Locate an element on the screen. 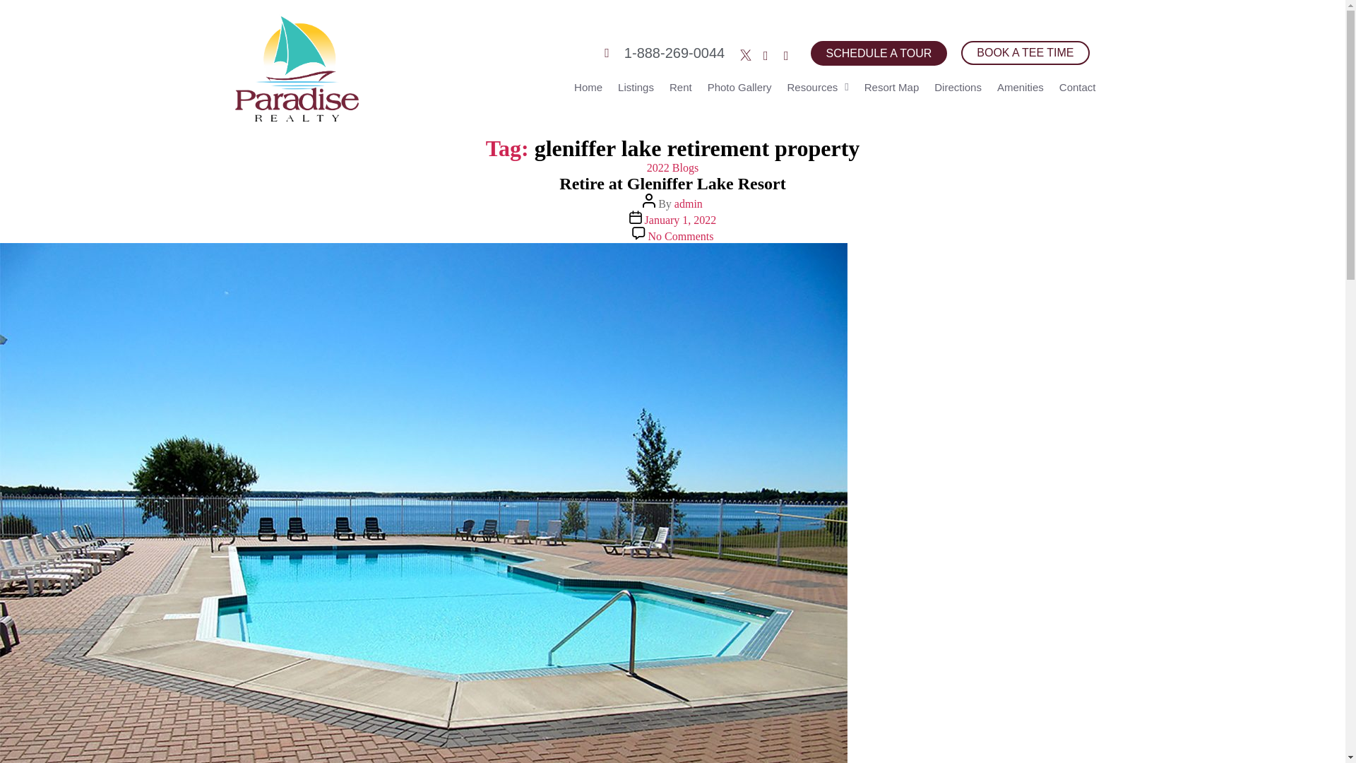  Photo Gallery is located at coordinates (739, 88).